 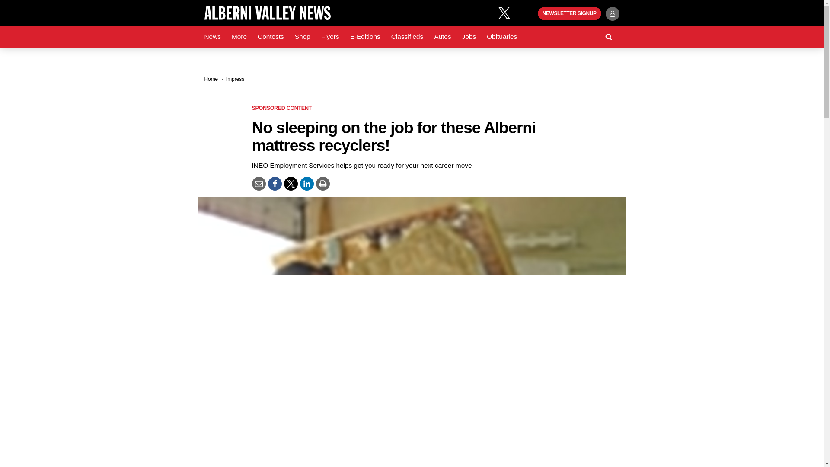 What do you see at coordinates (507, 12) in the screenshot?
I see `X` at bounding box center [507, 12].